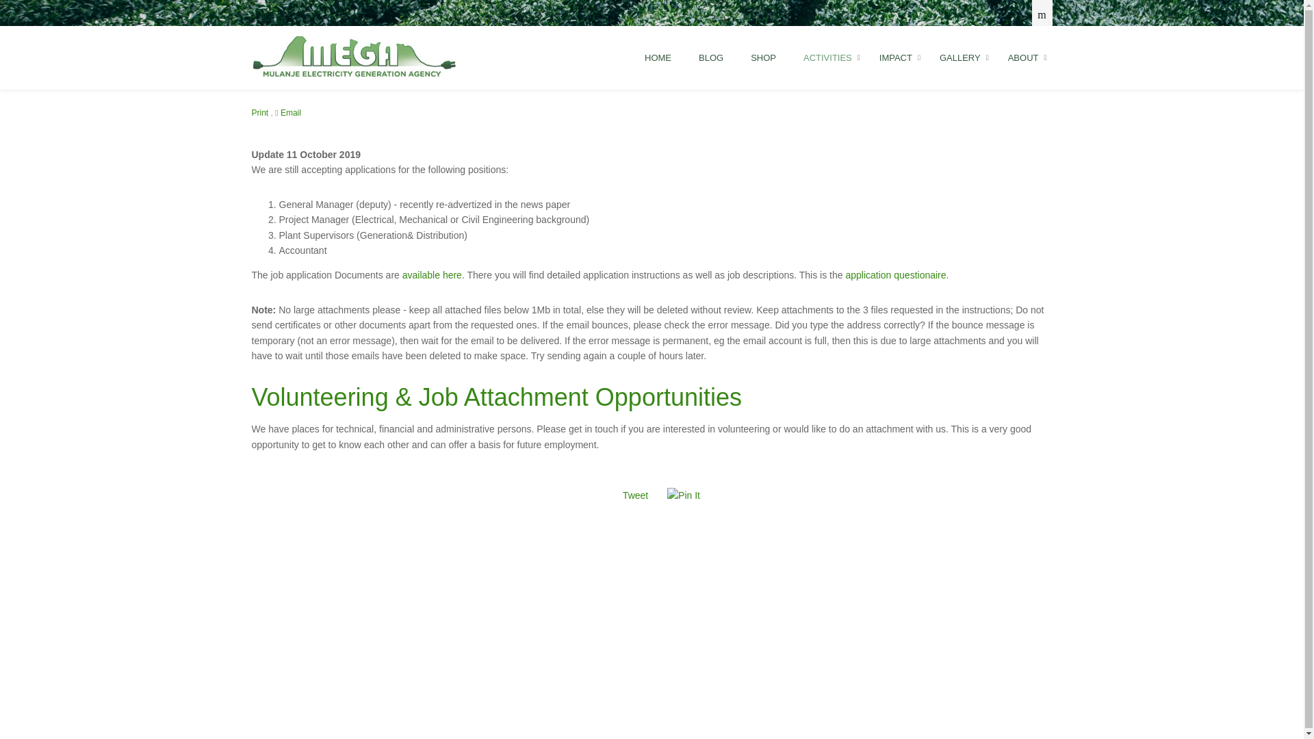 The image size is (1314, 739). Describe the element at coordinates (287, 112) in the screenshot. I see `Email` at that location.